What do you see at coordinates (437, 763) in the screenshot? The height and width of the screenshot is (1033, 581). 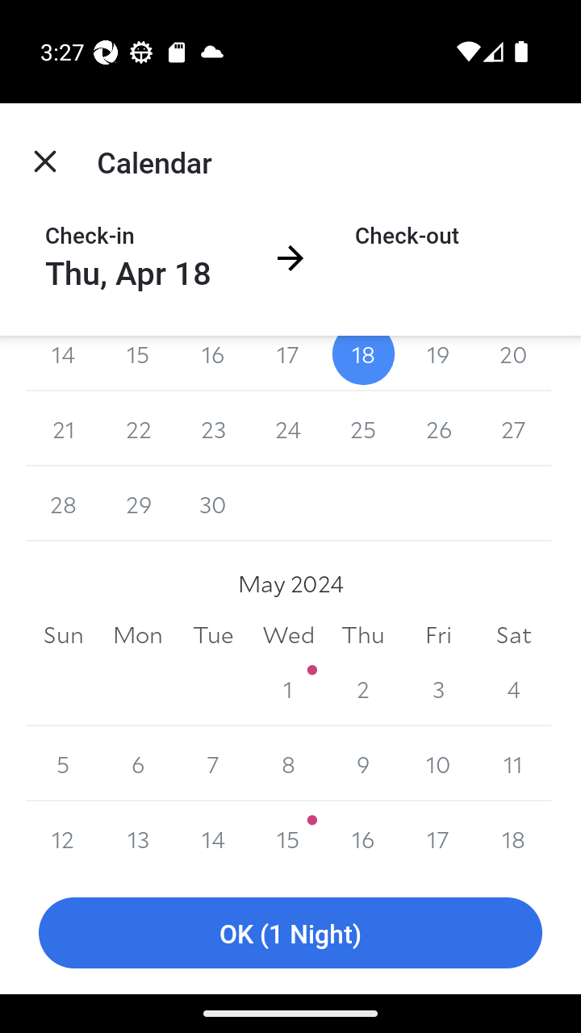 I see `10 10 May 2024` at bounding box center [437, 763].